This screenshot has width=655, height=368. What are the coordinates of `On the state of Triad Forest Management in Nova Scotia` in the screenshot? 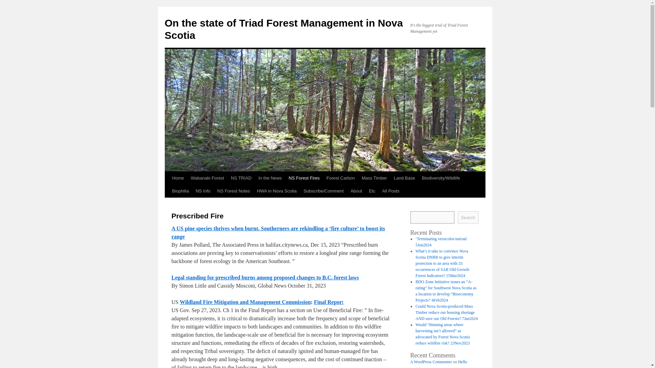 It's located at (283, 29).